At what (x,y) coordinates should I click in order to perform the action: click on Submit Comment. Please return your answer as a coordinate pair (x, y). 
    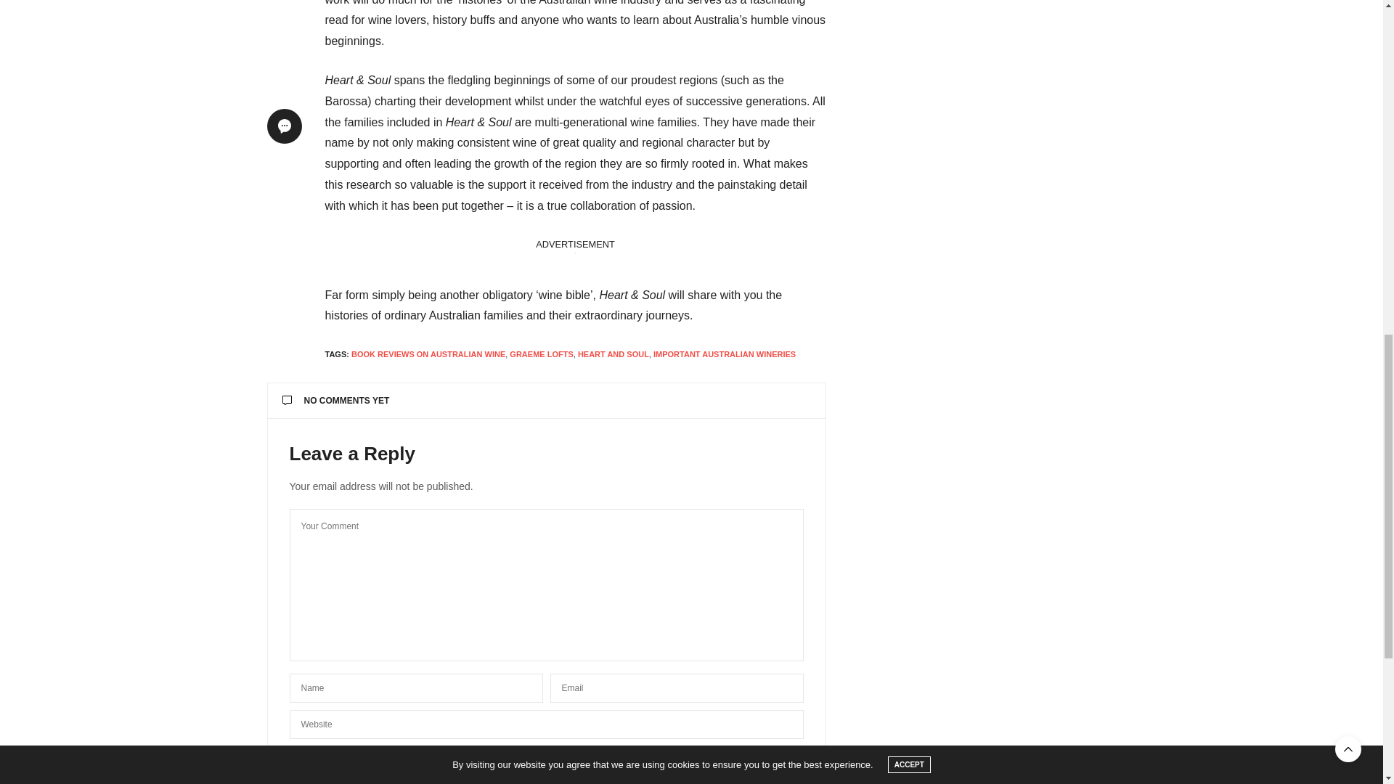
    Looking at the image, I should click on (545, 761).